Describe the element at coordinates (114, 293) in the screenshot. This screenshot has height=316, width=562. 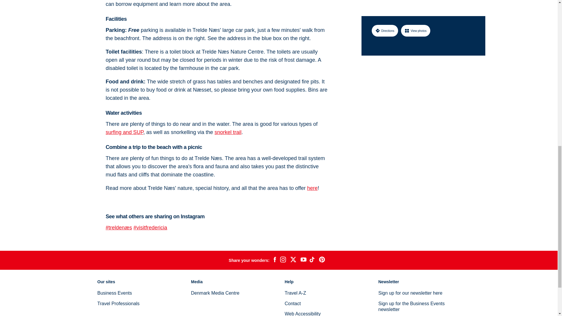
I see `Business Events` at that location.